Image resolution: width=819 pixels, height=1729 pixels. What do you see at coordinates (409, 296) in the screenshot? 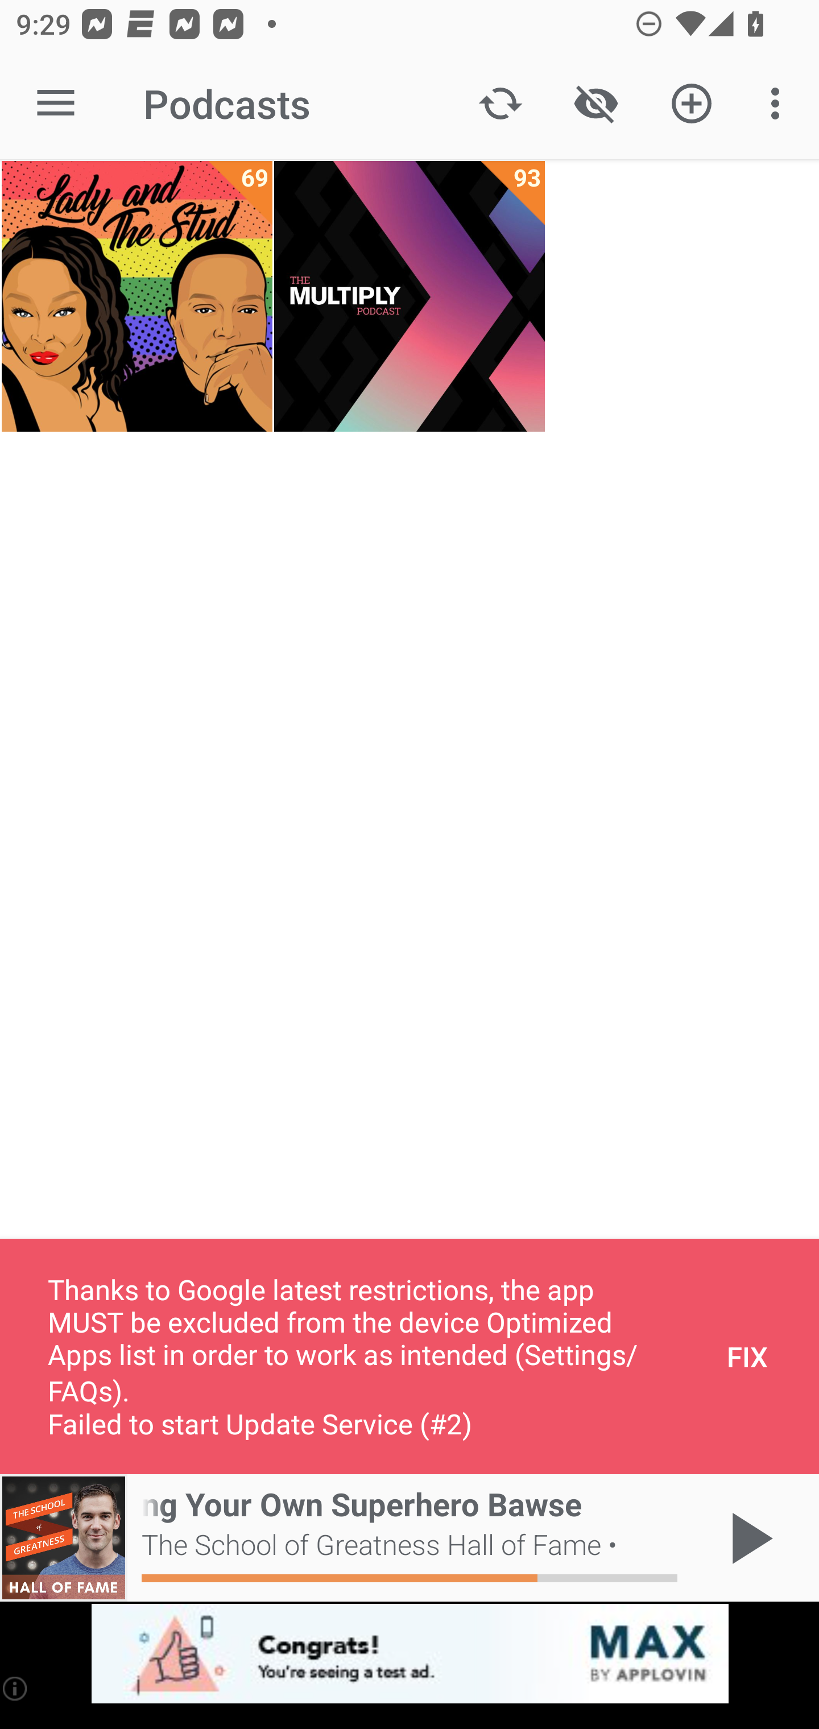
I see `The Multiply Podcast 93` at bounding box center [409, 296].